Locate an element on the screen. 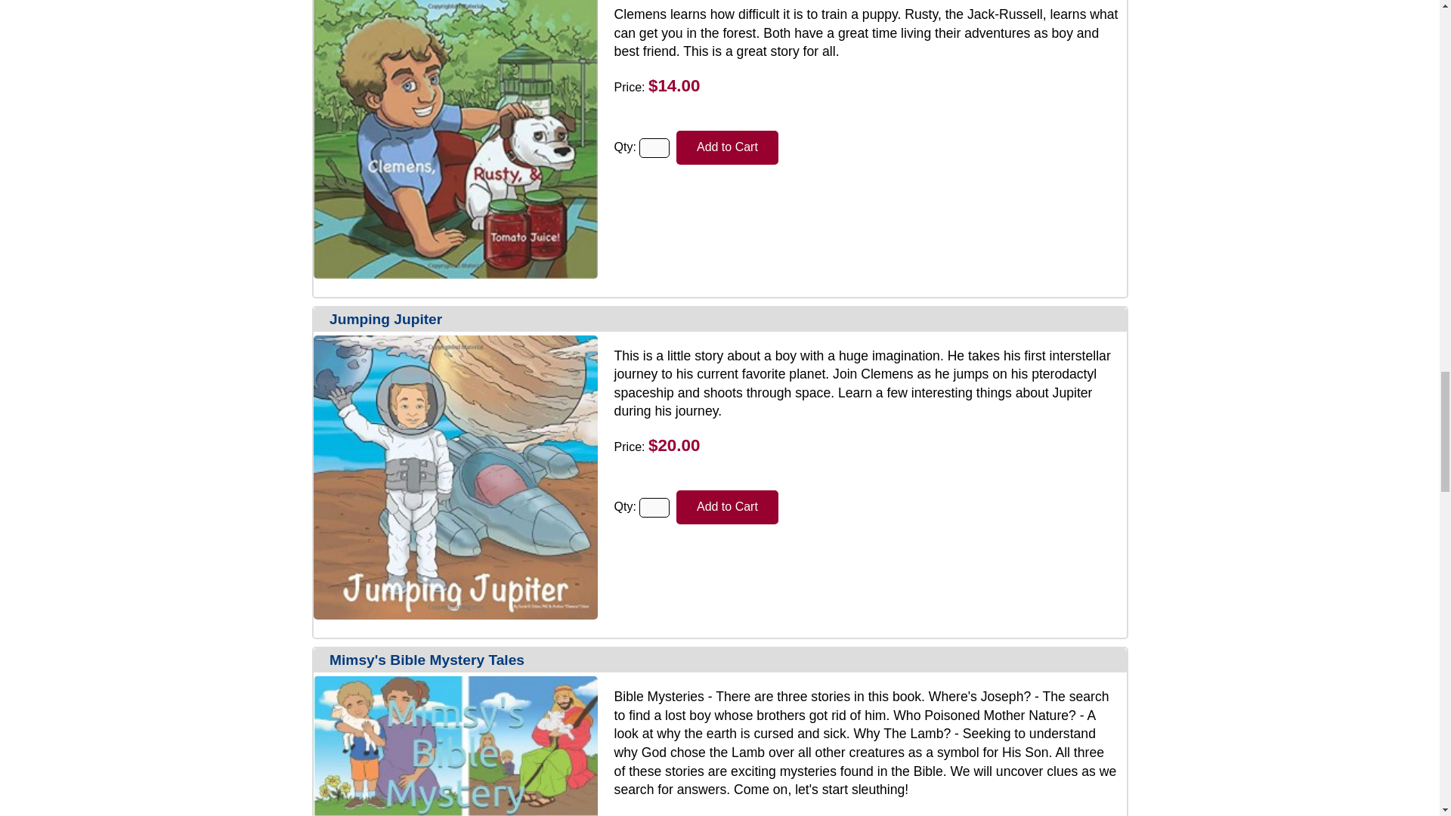 Image resolution: width=1451 pixels, height=816 pixels. Add to Cart is located at coordinates (727, 508).